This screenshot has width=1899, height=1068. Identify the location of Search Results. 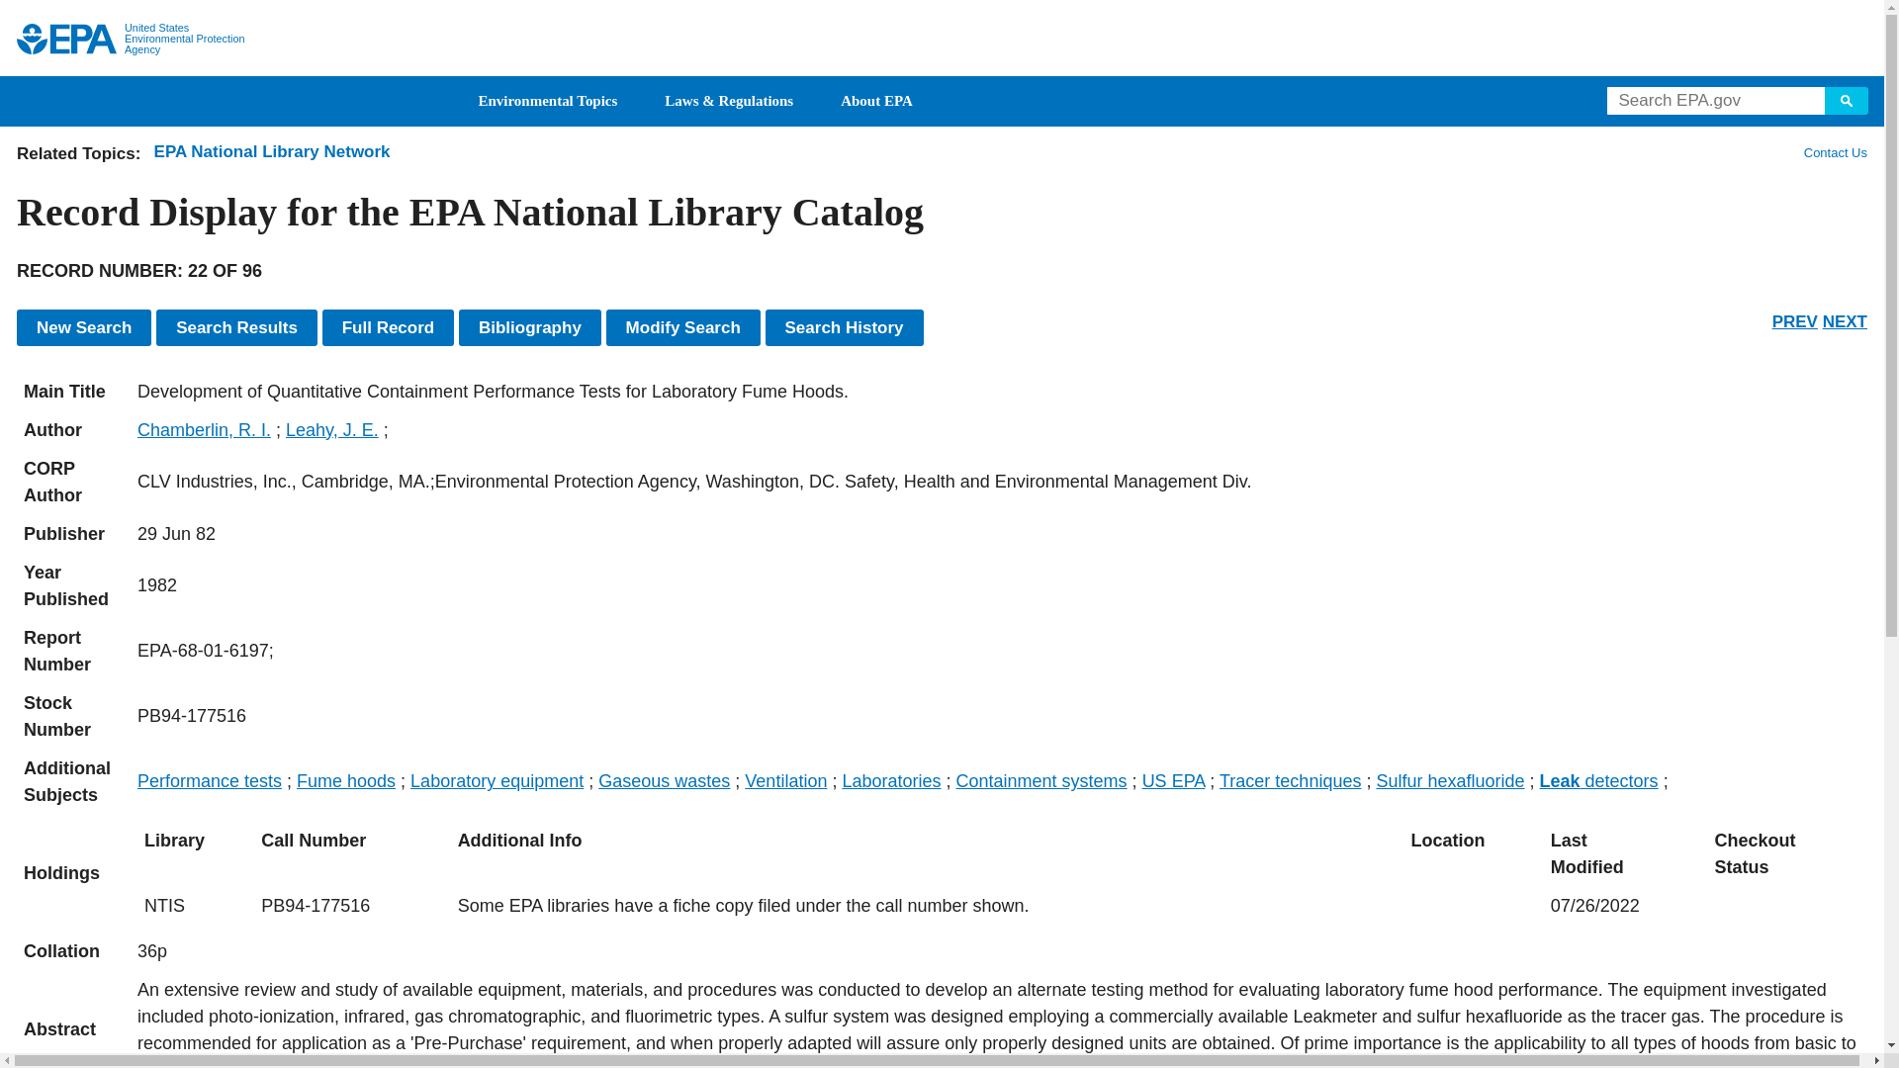
(235, 327).